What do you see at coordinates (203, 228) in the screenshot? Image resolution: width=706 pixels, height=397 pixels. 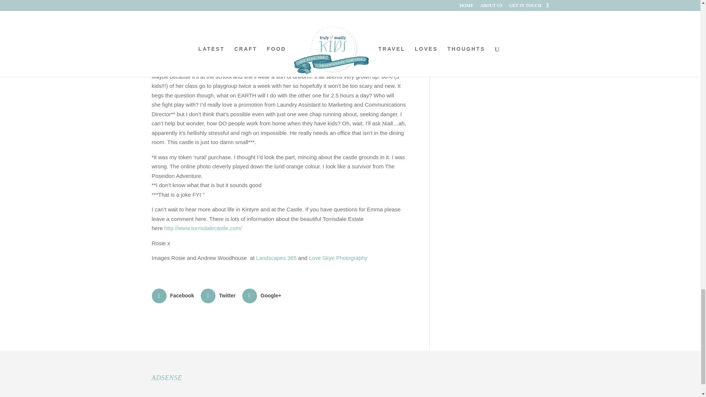 I see `Torrisdale Castle` at bounding box center [203, 228].